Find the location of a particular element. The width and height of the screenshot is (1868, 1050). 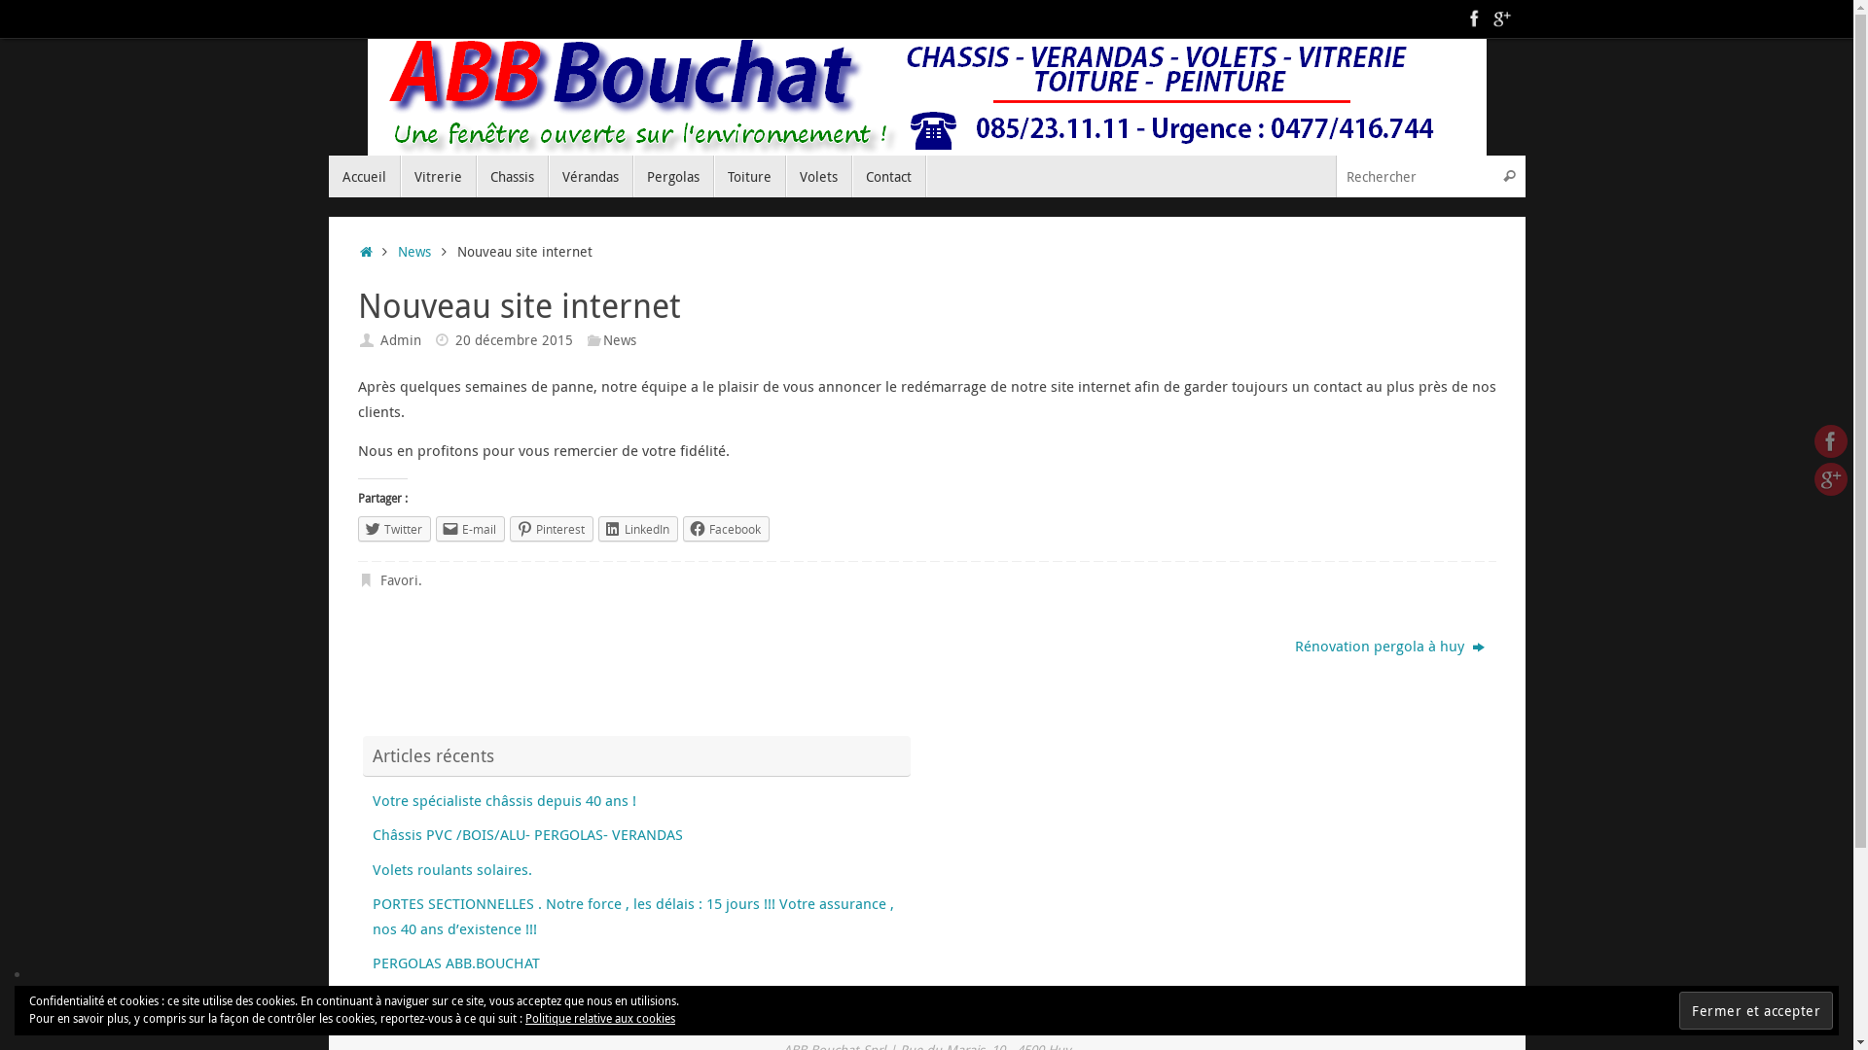

Contact is located at coordinates (889, 177).